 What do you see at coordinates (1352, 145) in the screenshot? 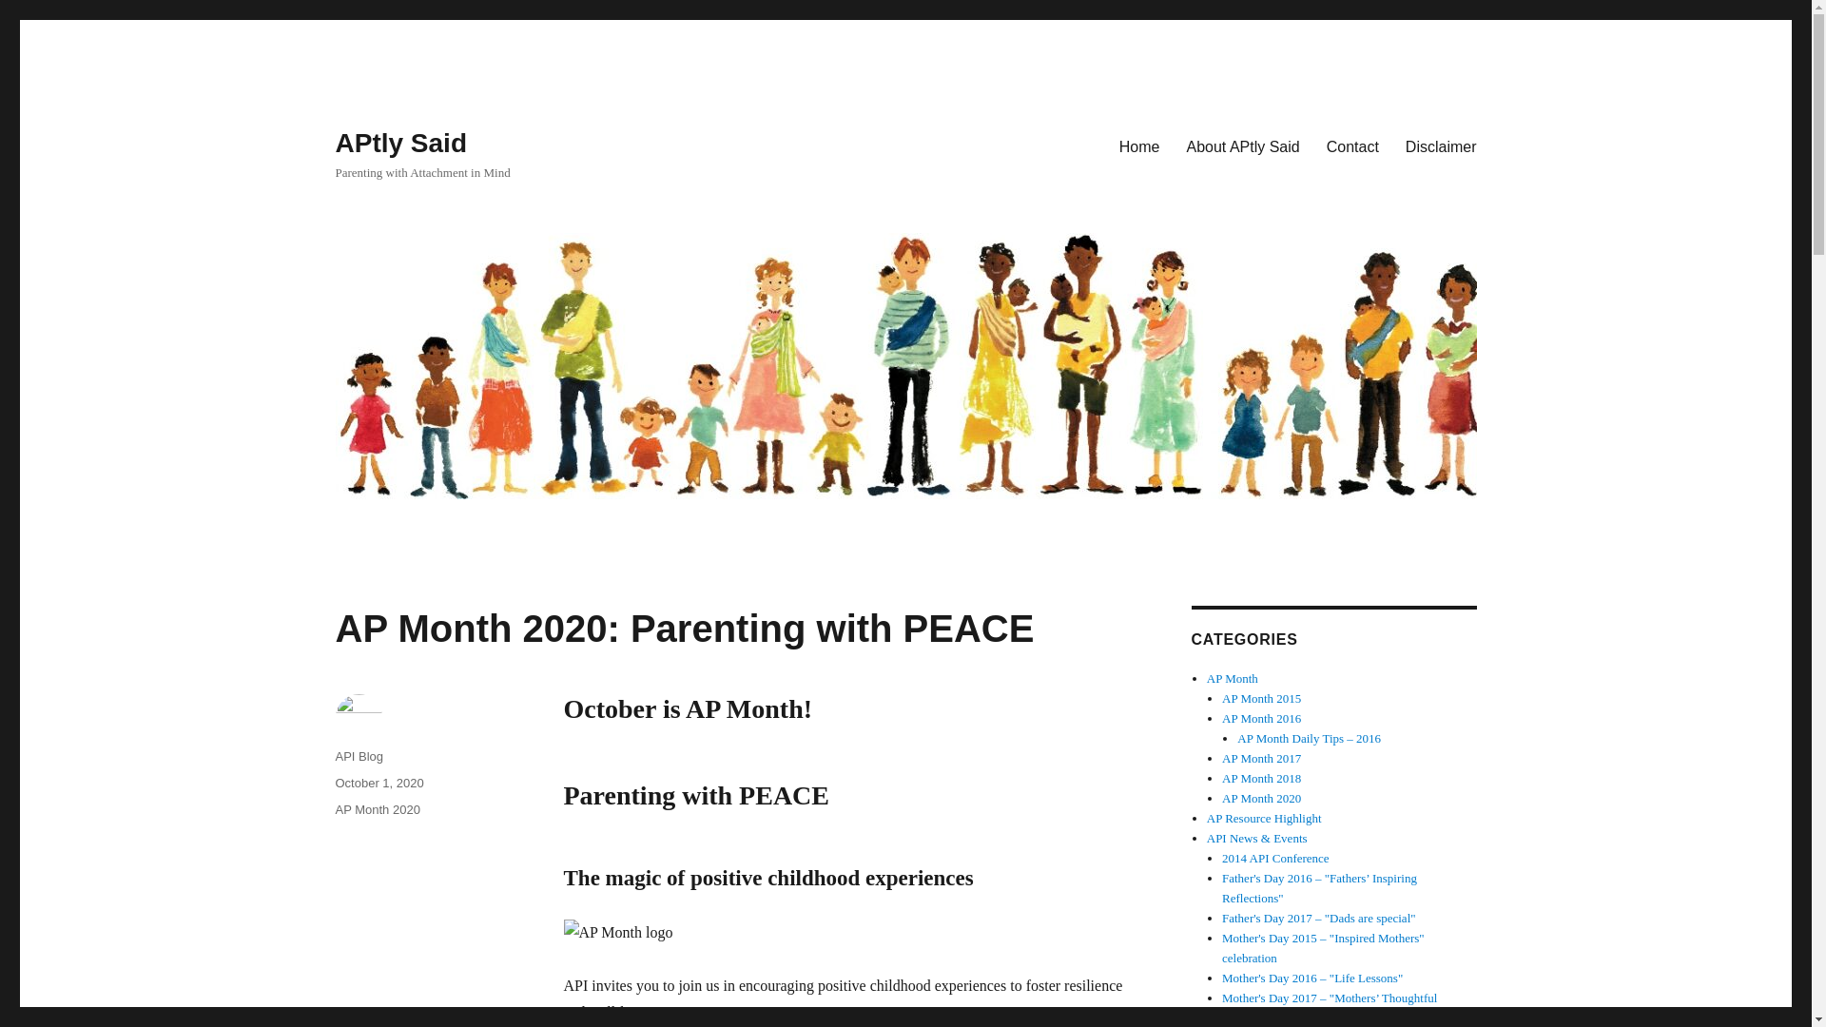
I see `Contact` at bounding box center [1352, 145].